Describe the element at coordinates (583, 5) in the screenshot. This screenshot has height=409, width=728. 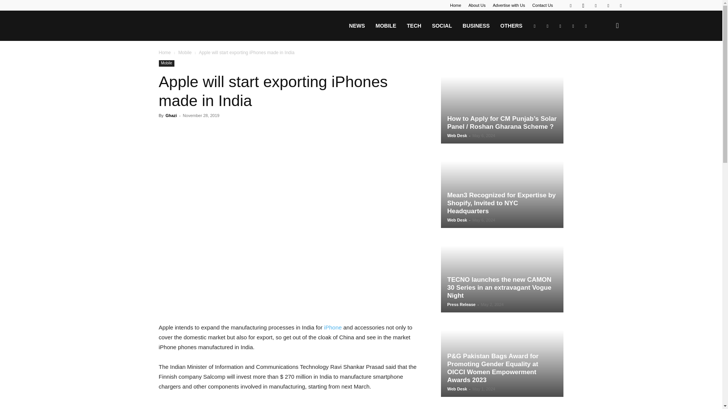
I see `Instagram` at that location.